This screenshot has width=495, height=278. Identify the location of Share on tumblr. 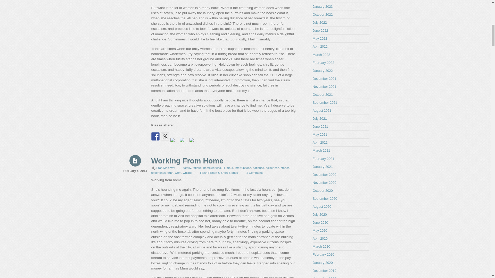
(193, 142).